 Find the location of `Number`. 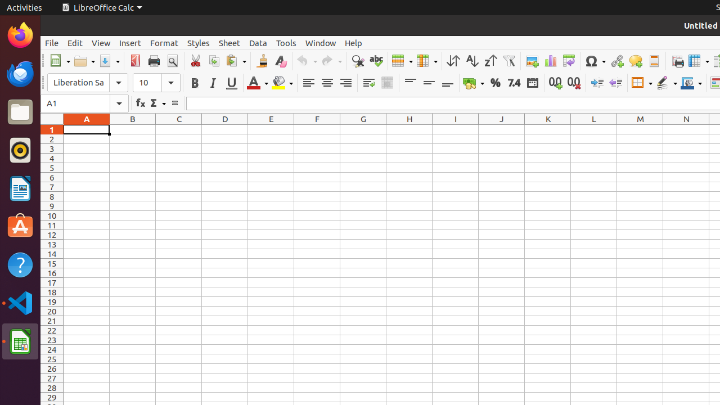

Number is located at coordinates (514, 83).